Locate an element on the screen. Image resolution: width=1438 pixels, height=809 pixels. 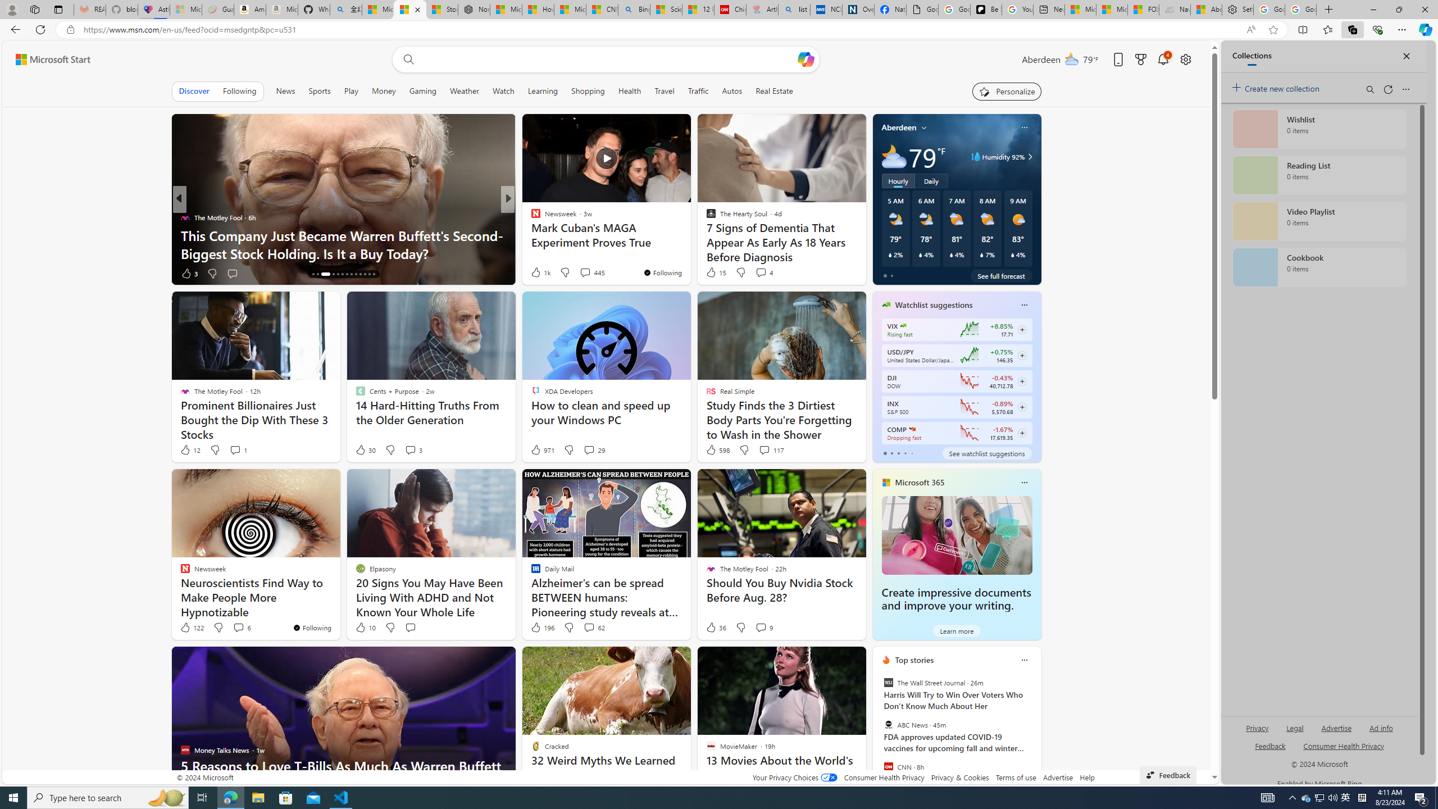
Class: weather-current-precipitation-glyph is located at coordinates (1012, 254).